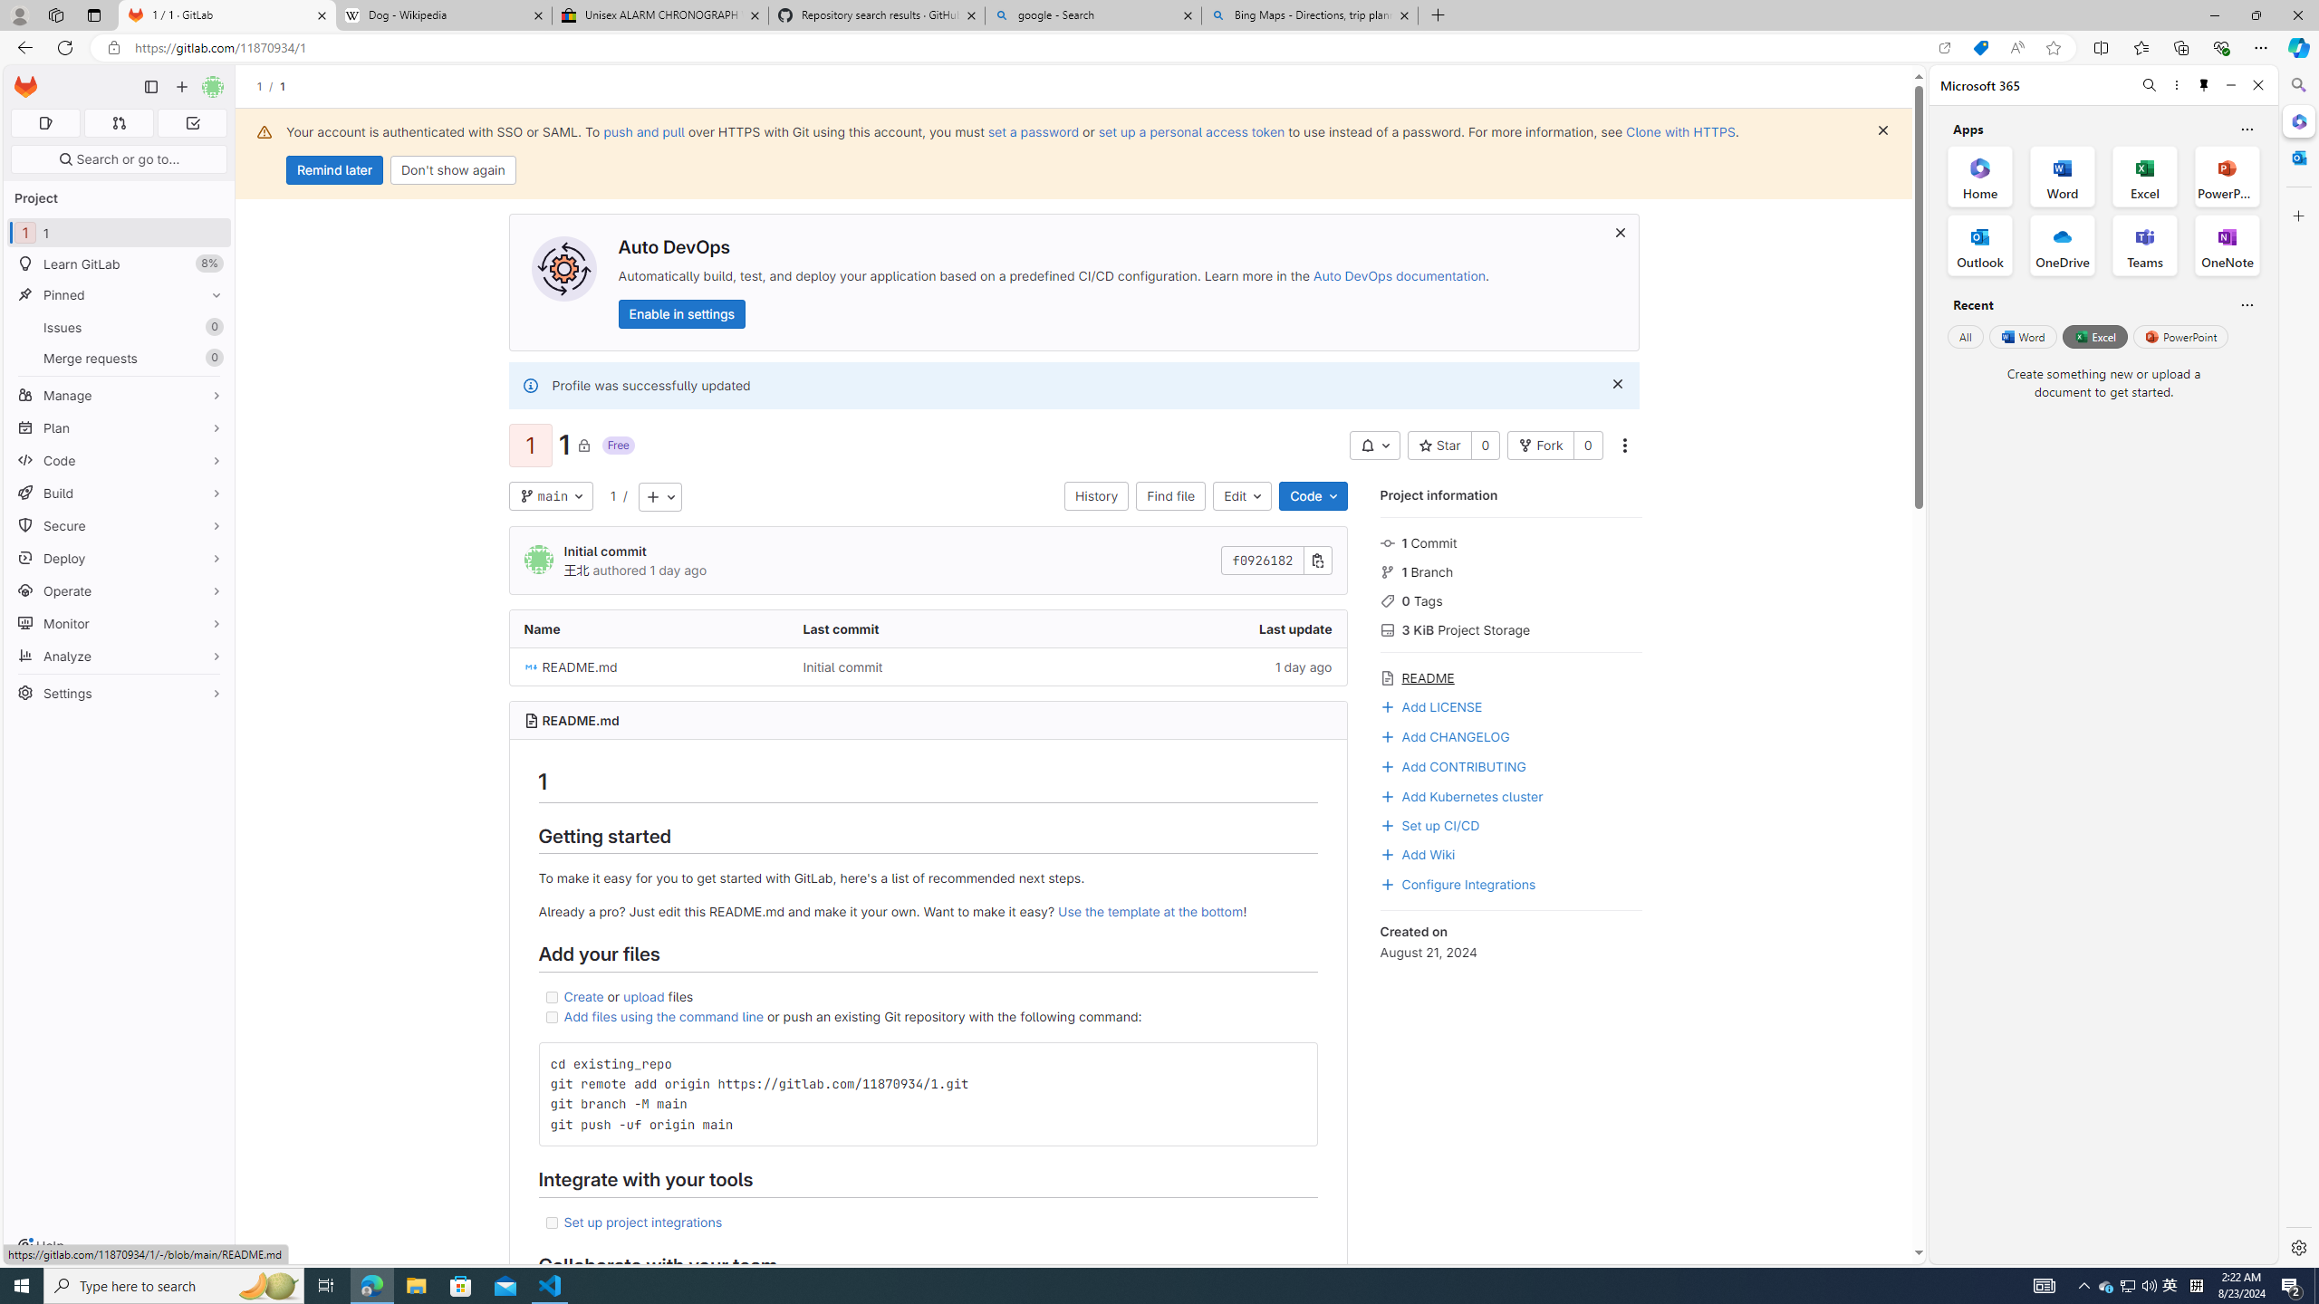  I want to click on main, so click(551, 496).